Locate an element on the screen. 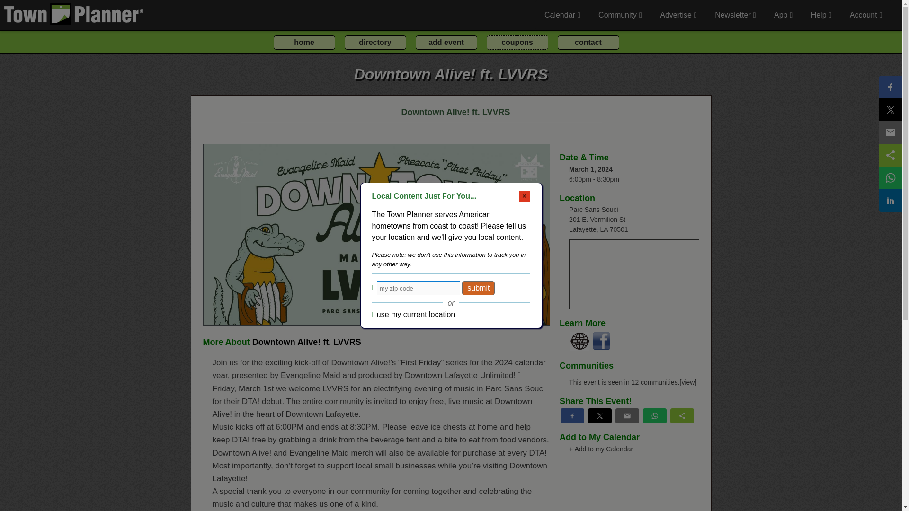 Image resolution: width=909 pixels, height=511 pixels. directory is located at coordinates (375, 42).